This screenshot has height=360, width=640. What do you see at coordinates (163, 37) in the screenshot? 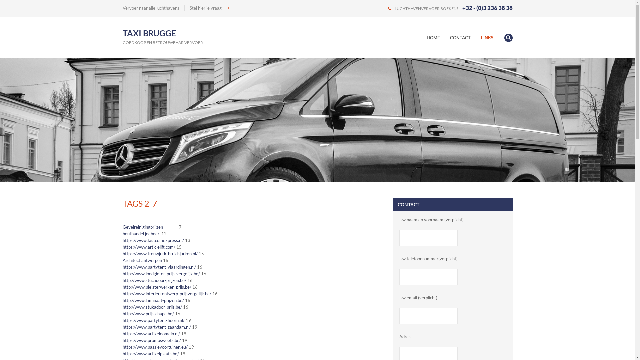
I see `TAXI BRUGGE
GOEDKOOP EN BETROUWBAAR VERVOER` at bounding box center [163, 37].